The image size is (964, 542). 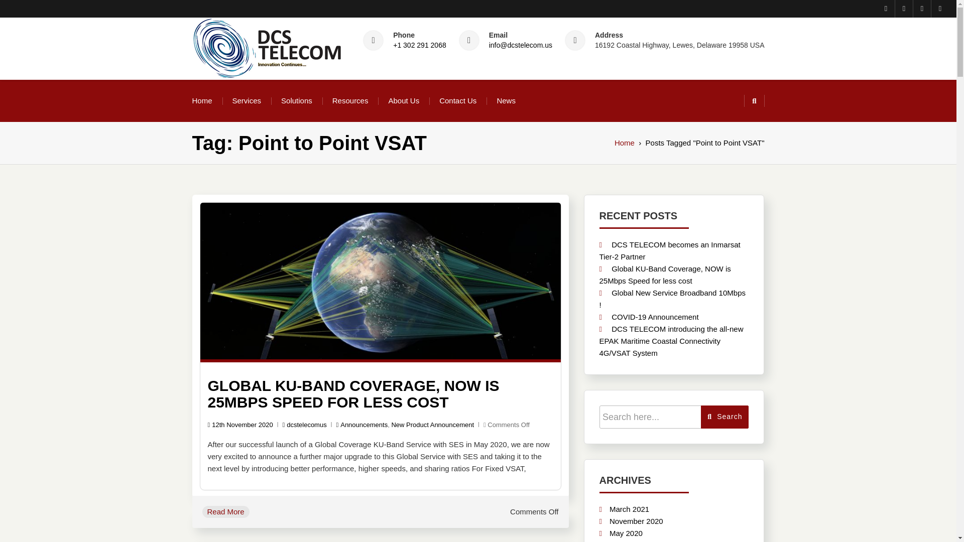 What do you see at coordinates (364, 425) in the screenshot?
I see `Announcements` at bounding box center [364, 425].